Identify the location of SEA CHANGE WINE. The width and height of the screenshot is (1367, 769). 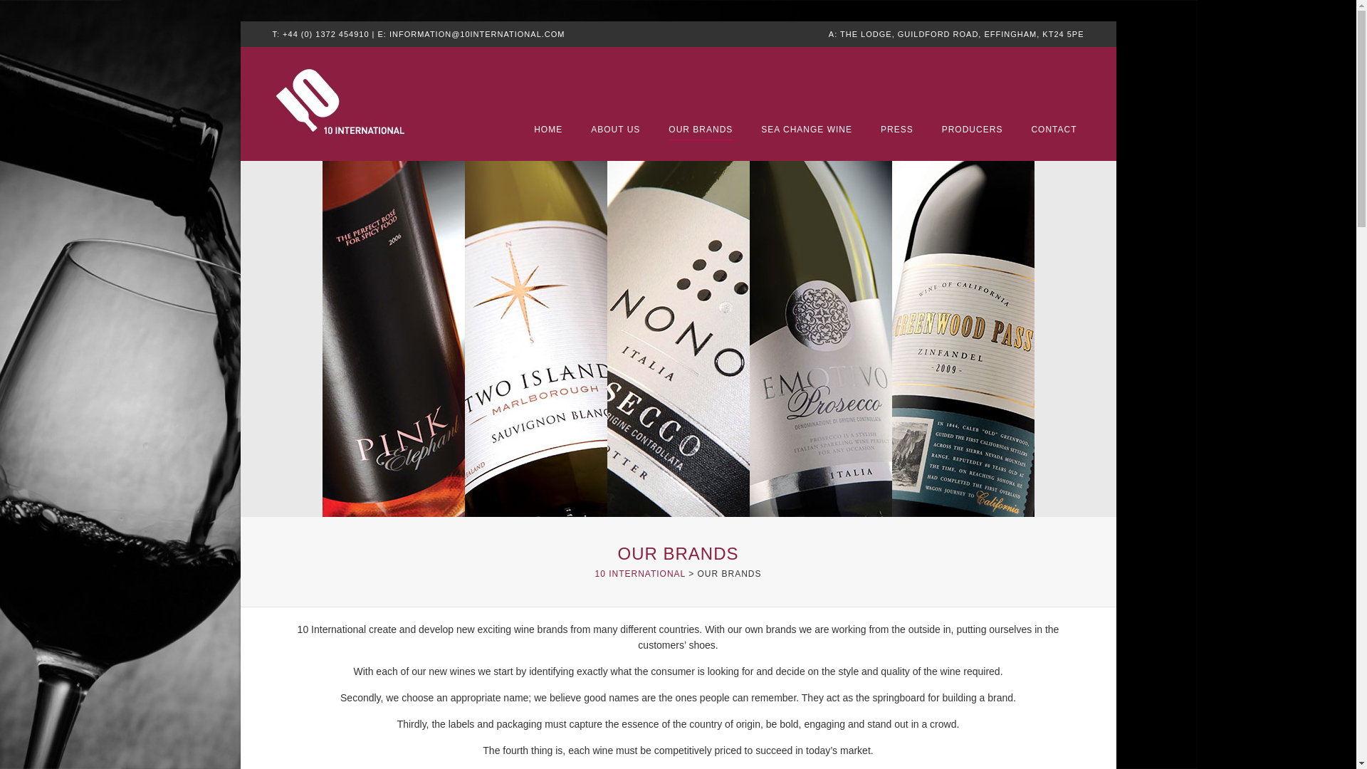
(807, 130).